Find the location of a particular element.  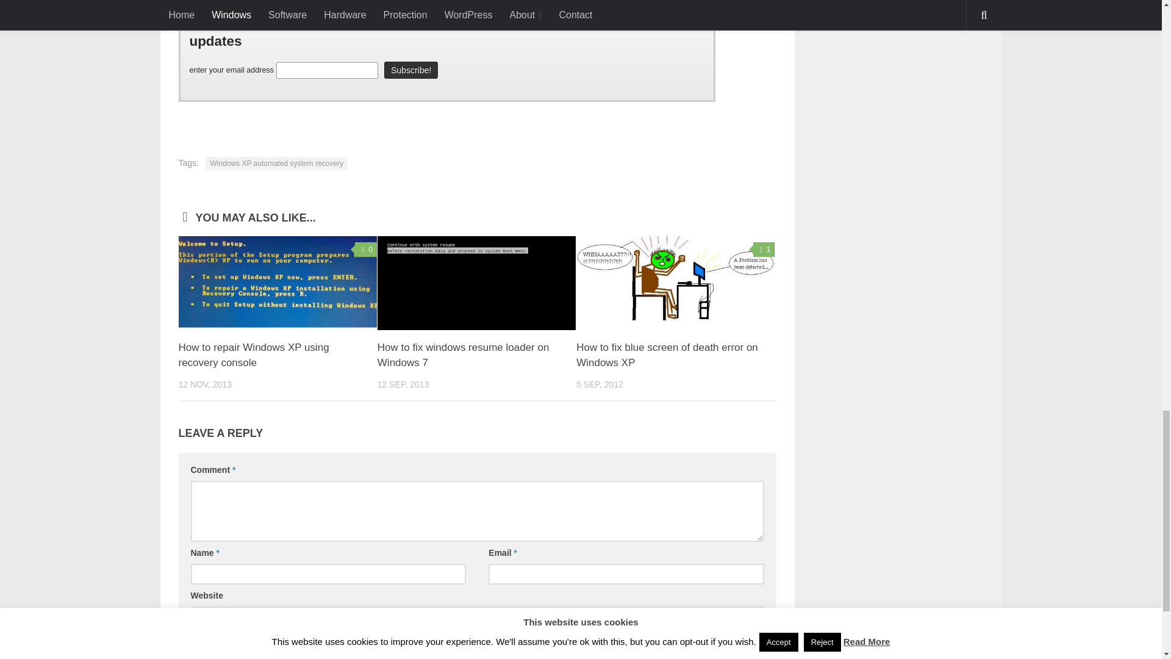

How to repair Windows XP using recovery console is located at coordinates (277, 283).